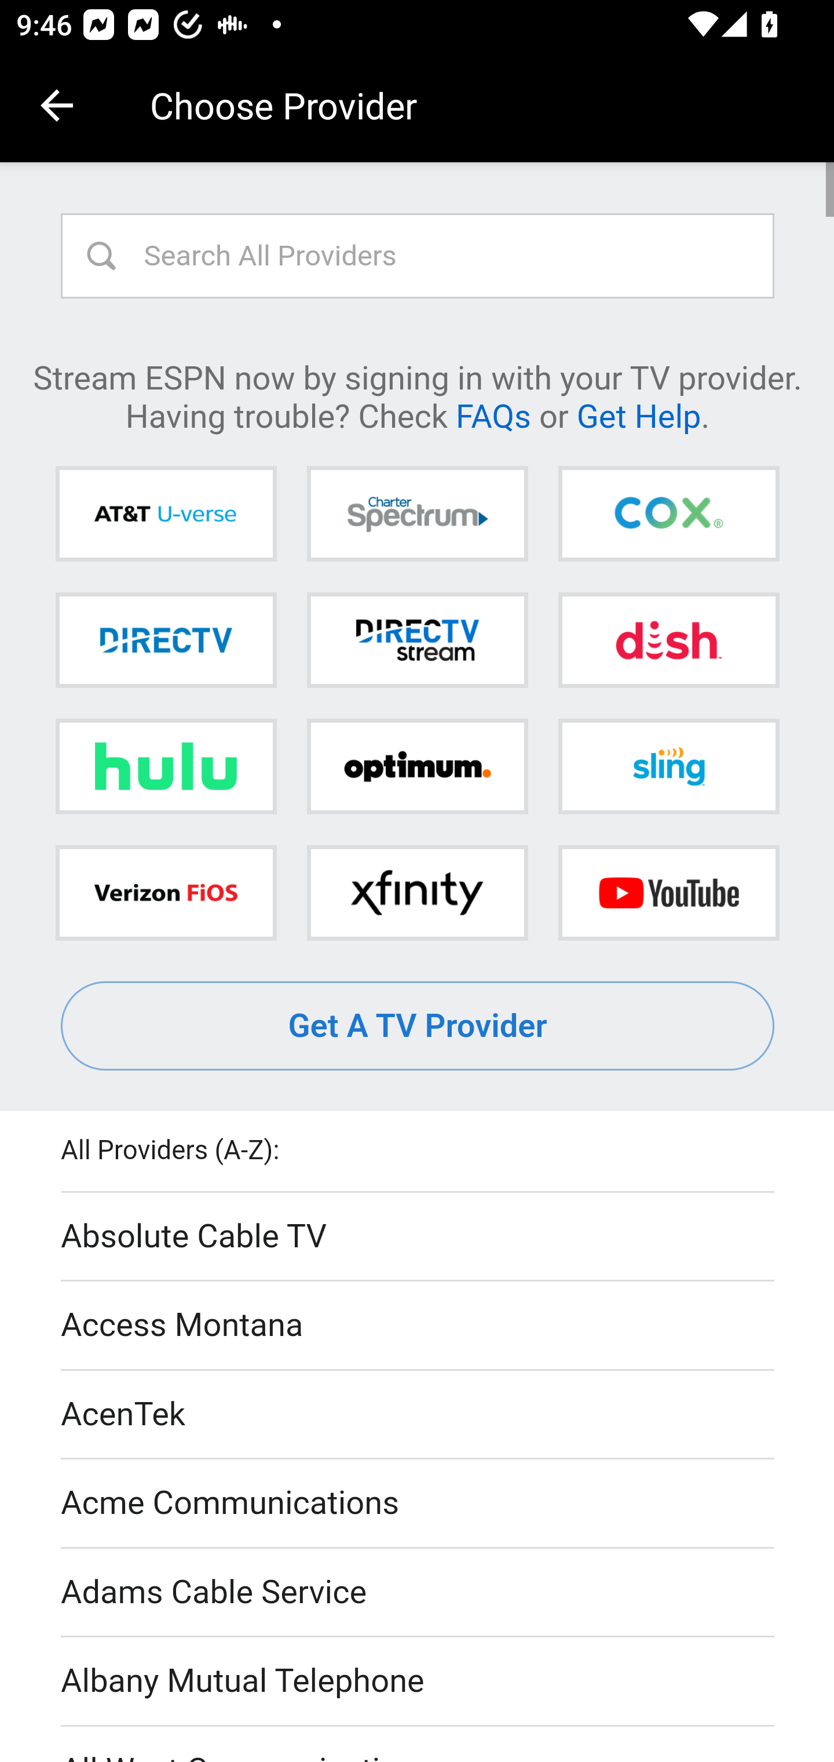  What do you see at coordinates (492, 414) in the screenshot?
I see `FAQs` at bounding box center [492, 414].